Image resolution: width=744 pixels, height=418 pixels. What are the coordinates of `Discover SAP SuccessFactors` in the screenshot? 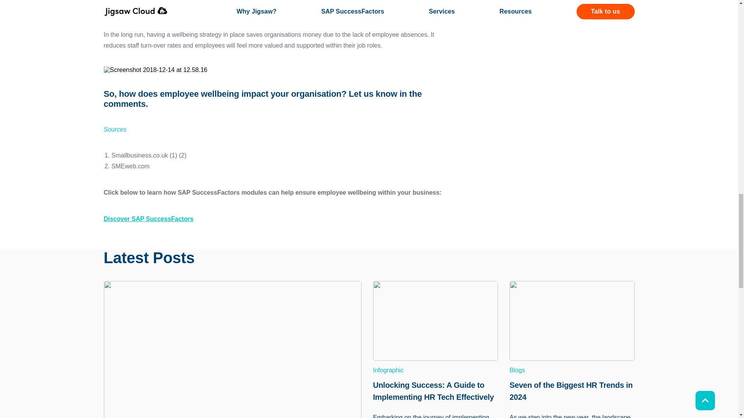 It's located at (149, 218).